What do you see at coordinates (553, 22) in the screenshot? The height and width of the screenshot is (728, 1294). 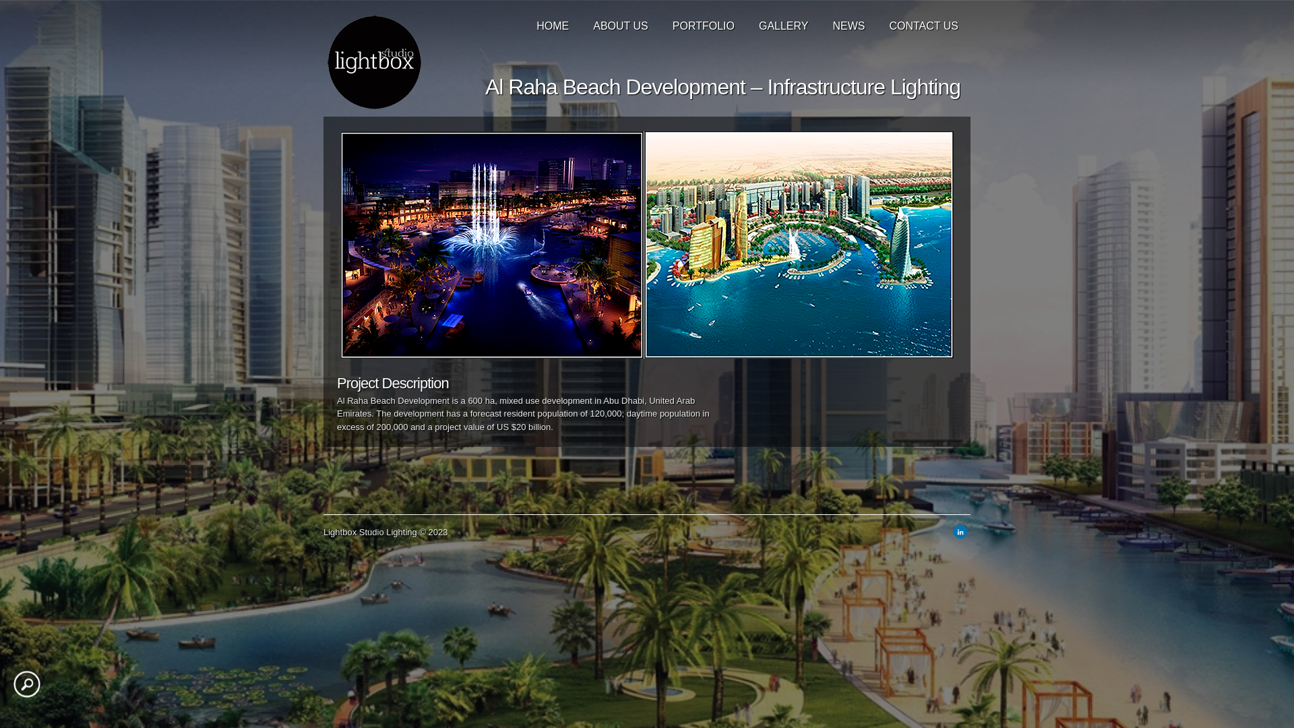 I see `HOME` at bounding box center [553, 22].